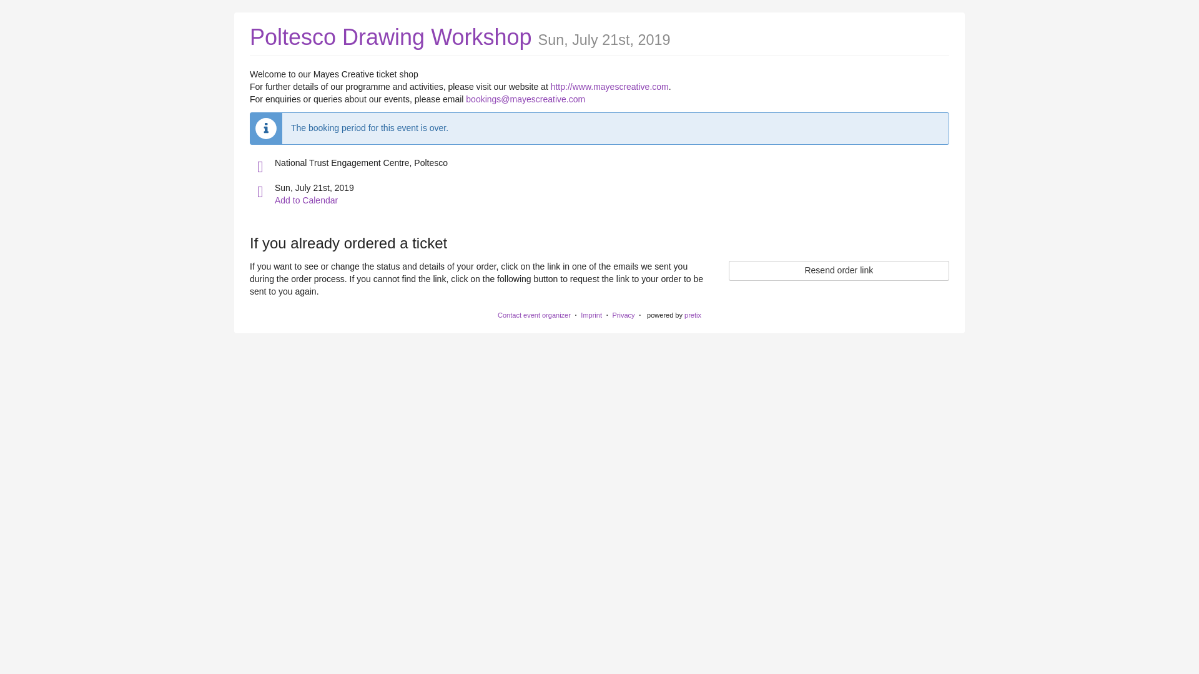  What do you see at coordinates (533, 315) in the screenshot?
I see `Contact event organizer` at bounding box center [533, 315].